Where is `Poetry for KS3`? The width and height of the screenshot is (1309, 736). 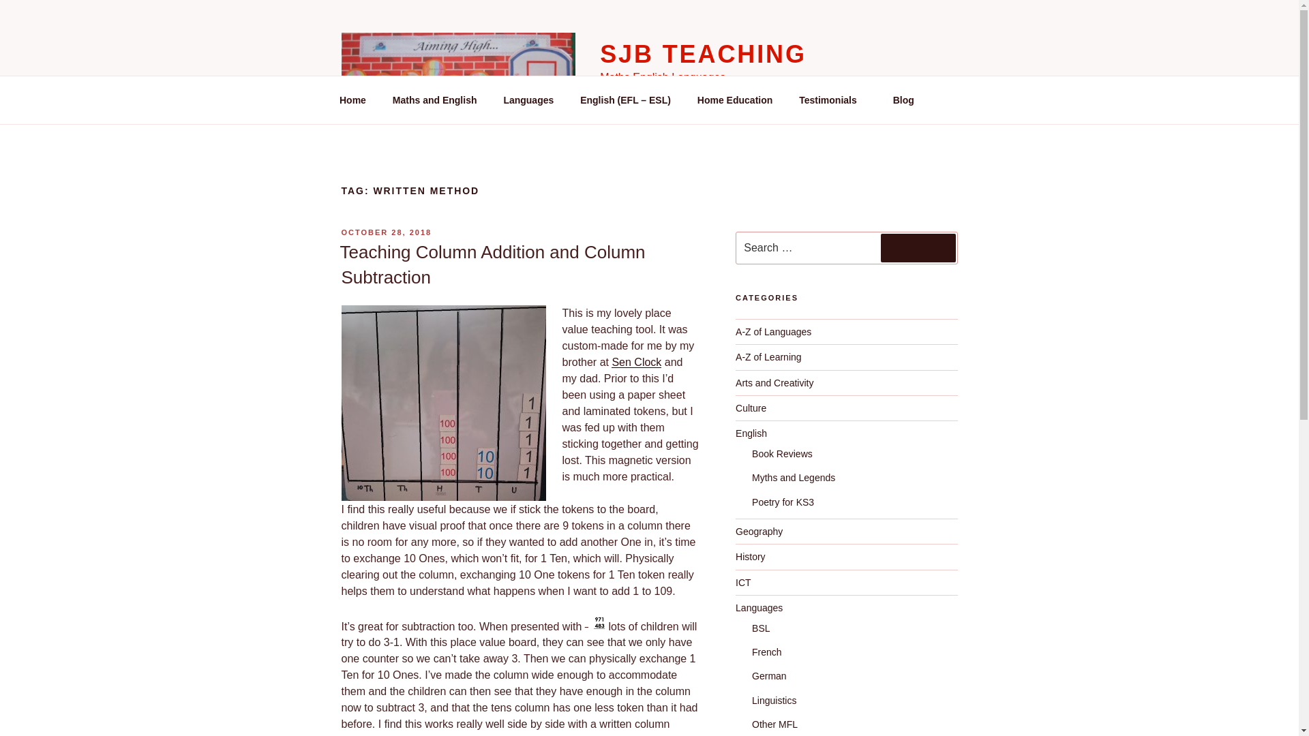
Poetry for KS3 is located at coordinates (783, 502).